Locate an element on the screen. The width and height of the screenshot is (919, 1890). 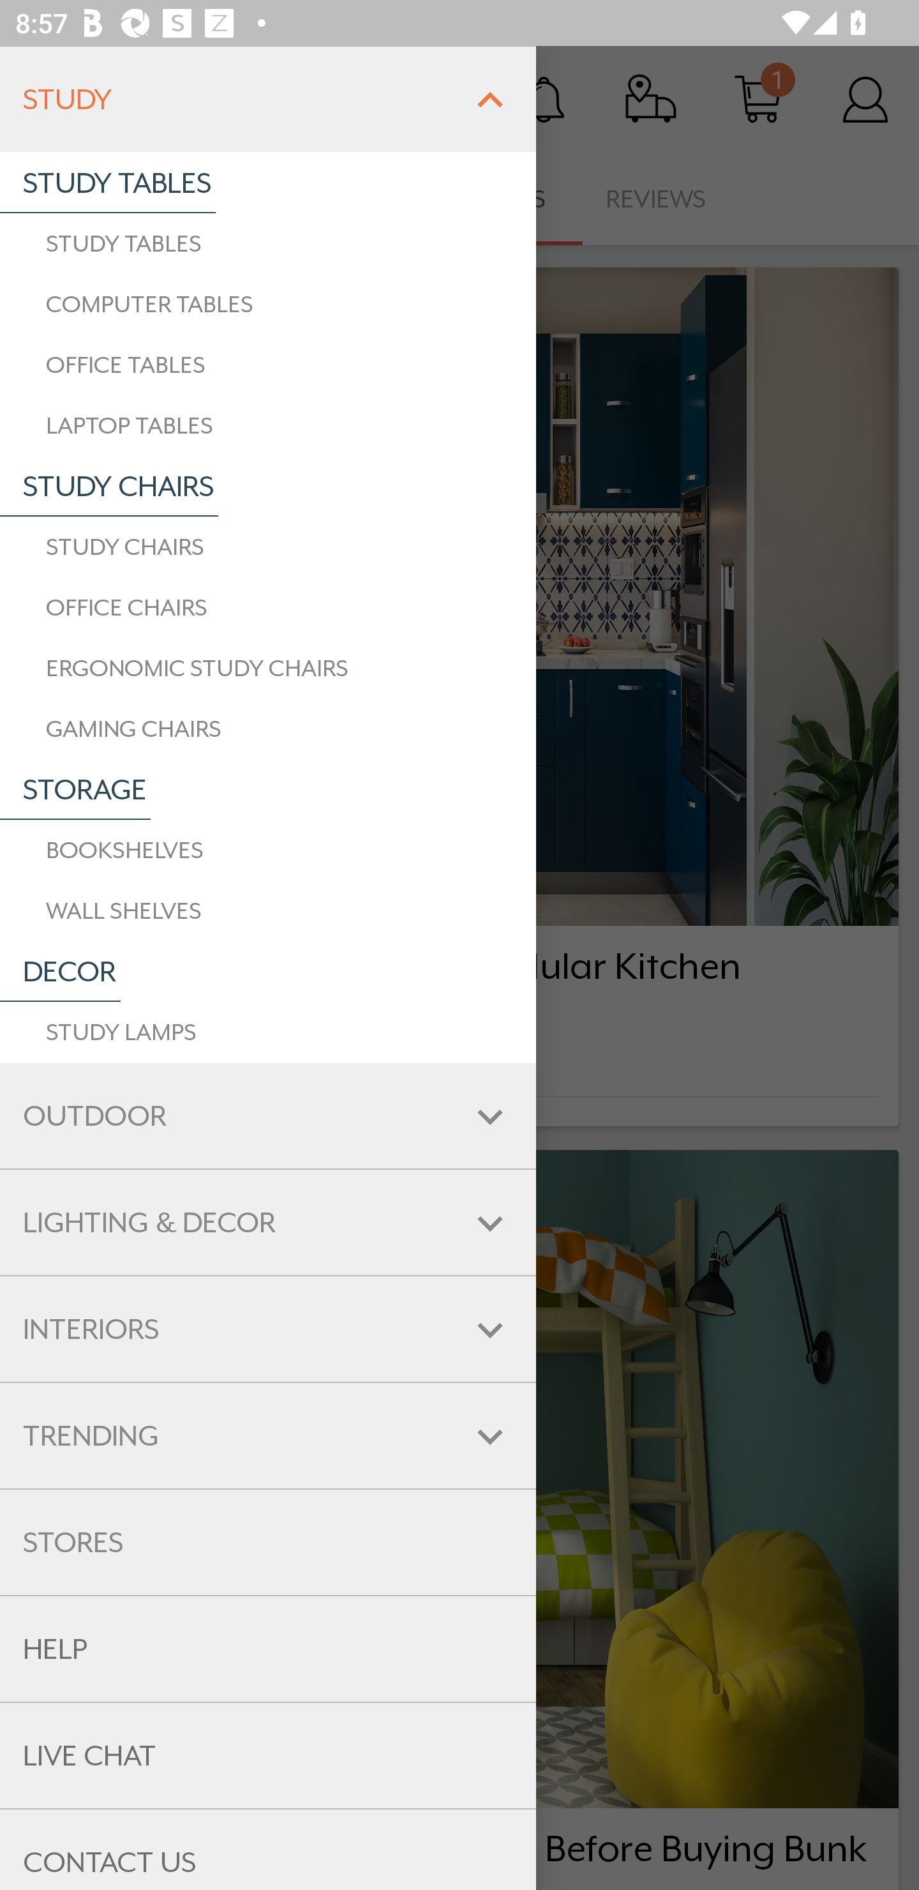
COMPUTER TABLES is located at coordinates (268, 304).